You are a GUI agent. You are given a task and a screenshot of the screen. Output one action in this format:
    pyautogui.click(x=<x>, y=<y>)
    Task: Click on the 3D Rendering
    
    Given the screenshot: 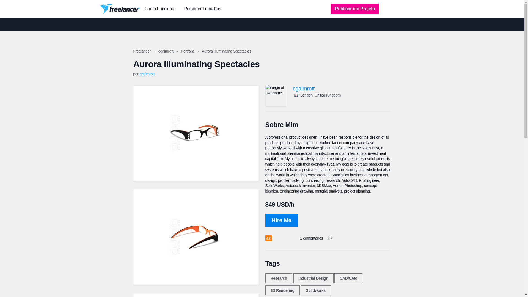 What is the action you would take?
    pyautogui.click(x=282, y=290)
    